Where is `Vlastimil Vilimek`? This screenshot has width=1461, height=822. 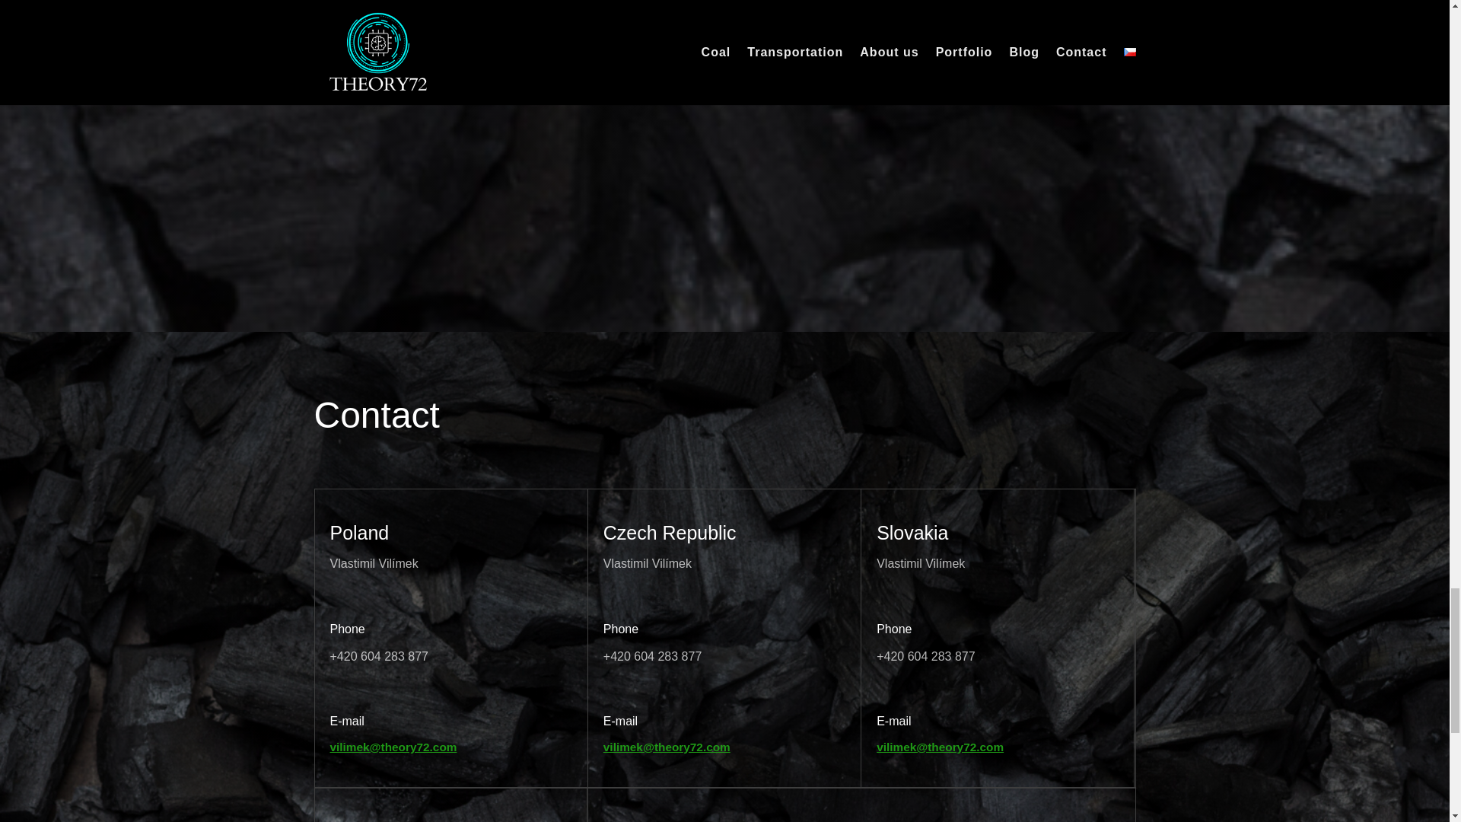
Vlastimil Vilimek is located at coordinates (785, 16).